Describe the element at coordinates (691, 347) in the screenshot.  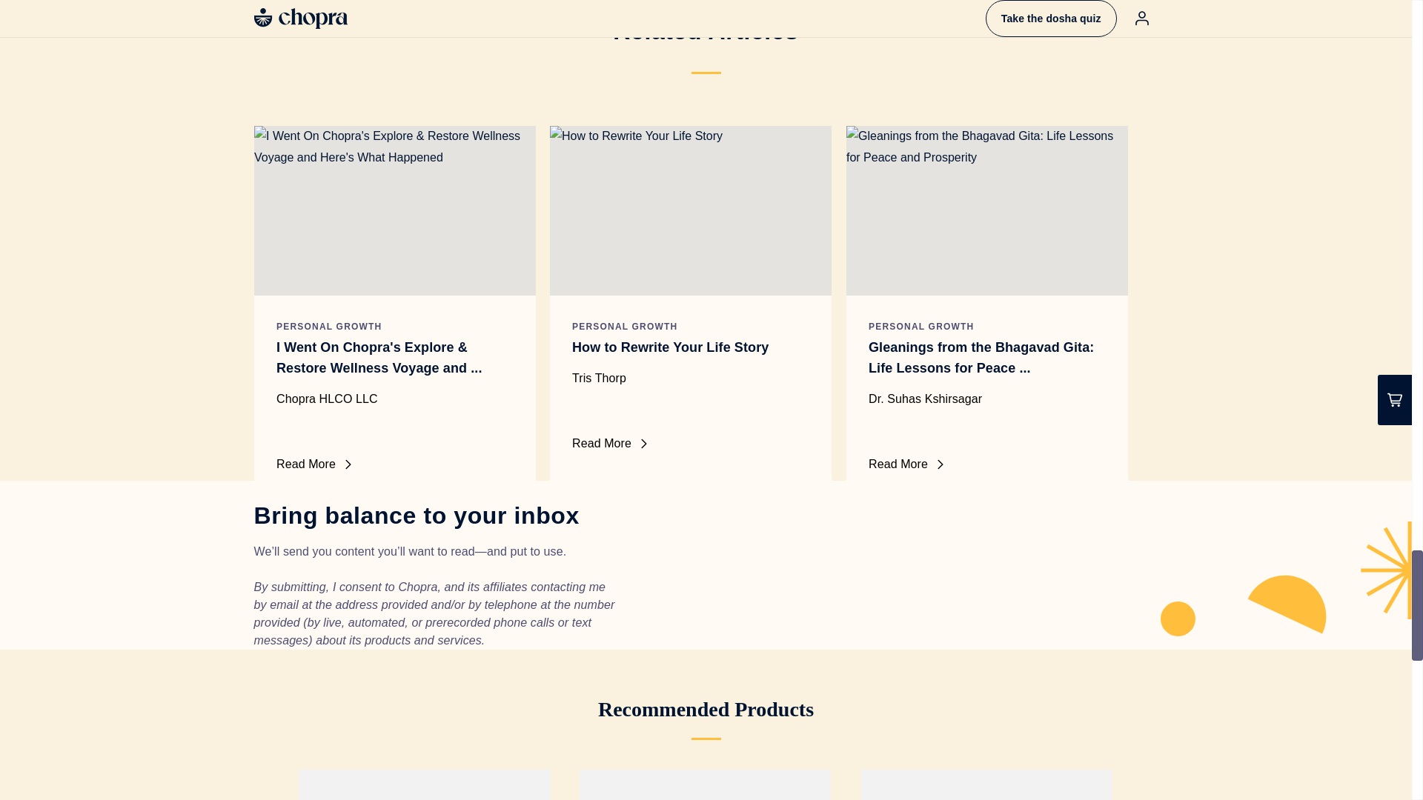
I see `How to Rewrite Your Life Story` at that location.